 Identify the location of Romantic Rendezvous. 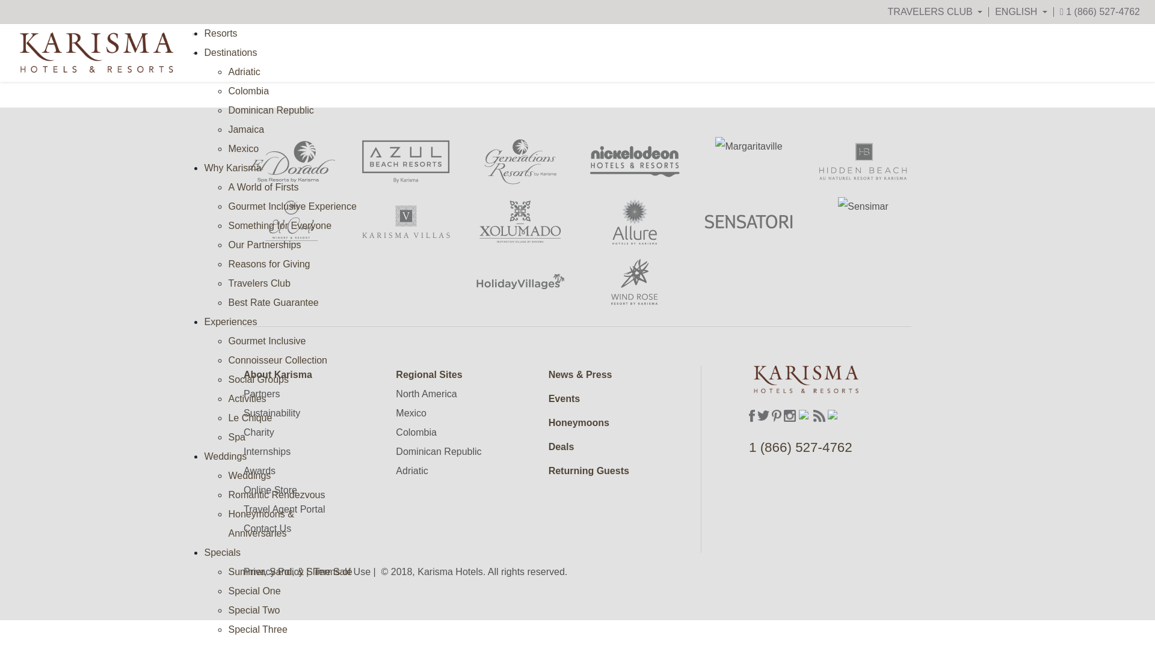
(276, 495).